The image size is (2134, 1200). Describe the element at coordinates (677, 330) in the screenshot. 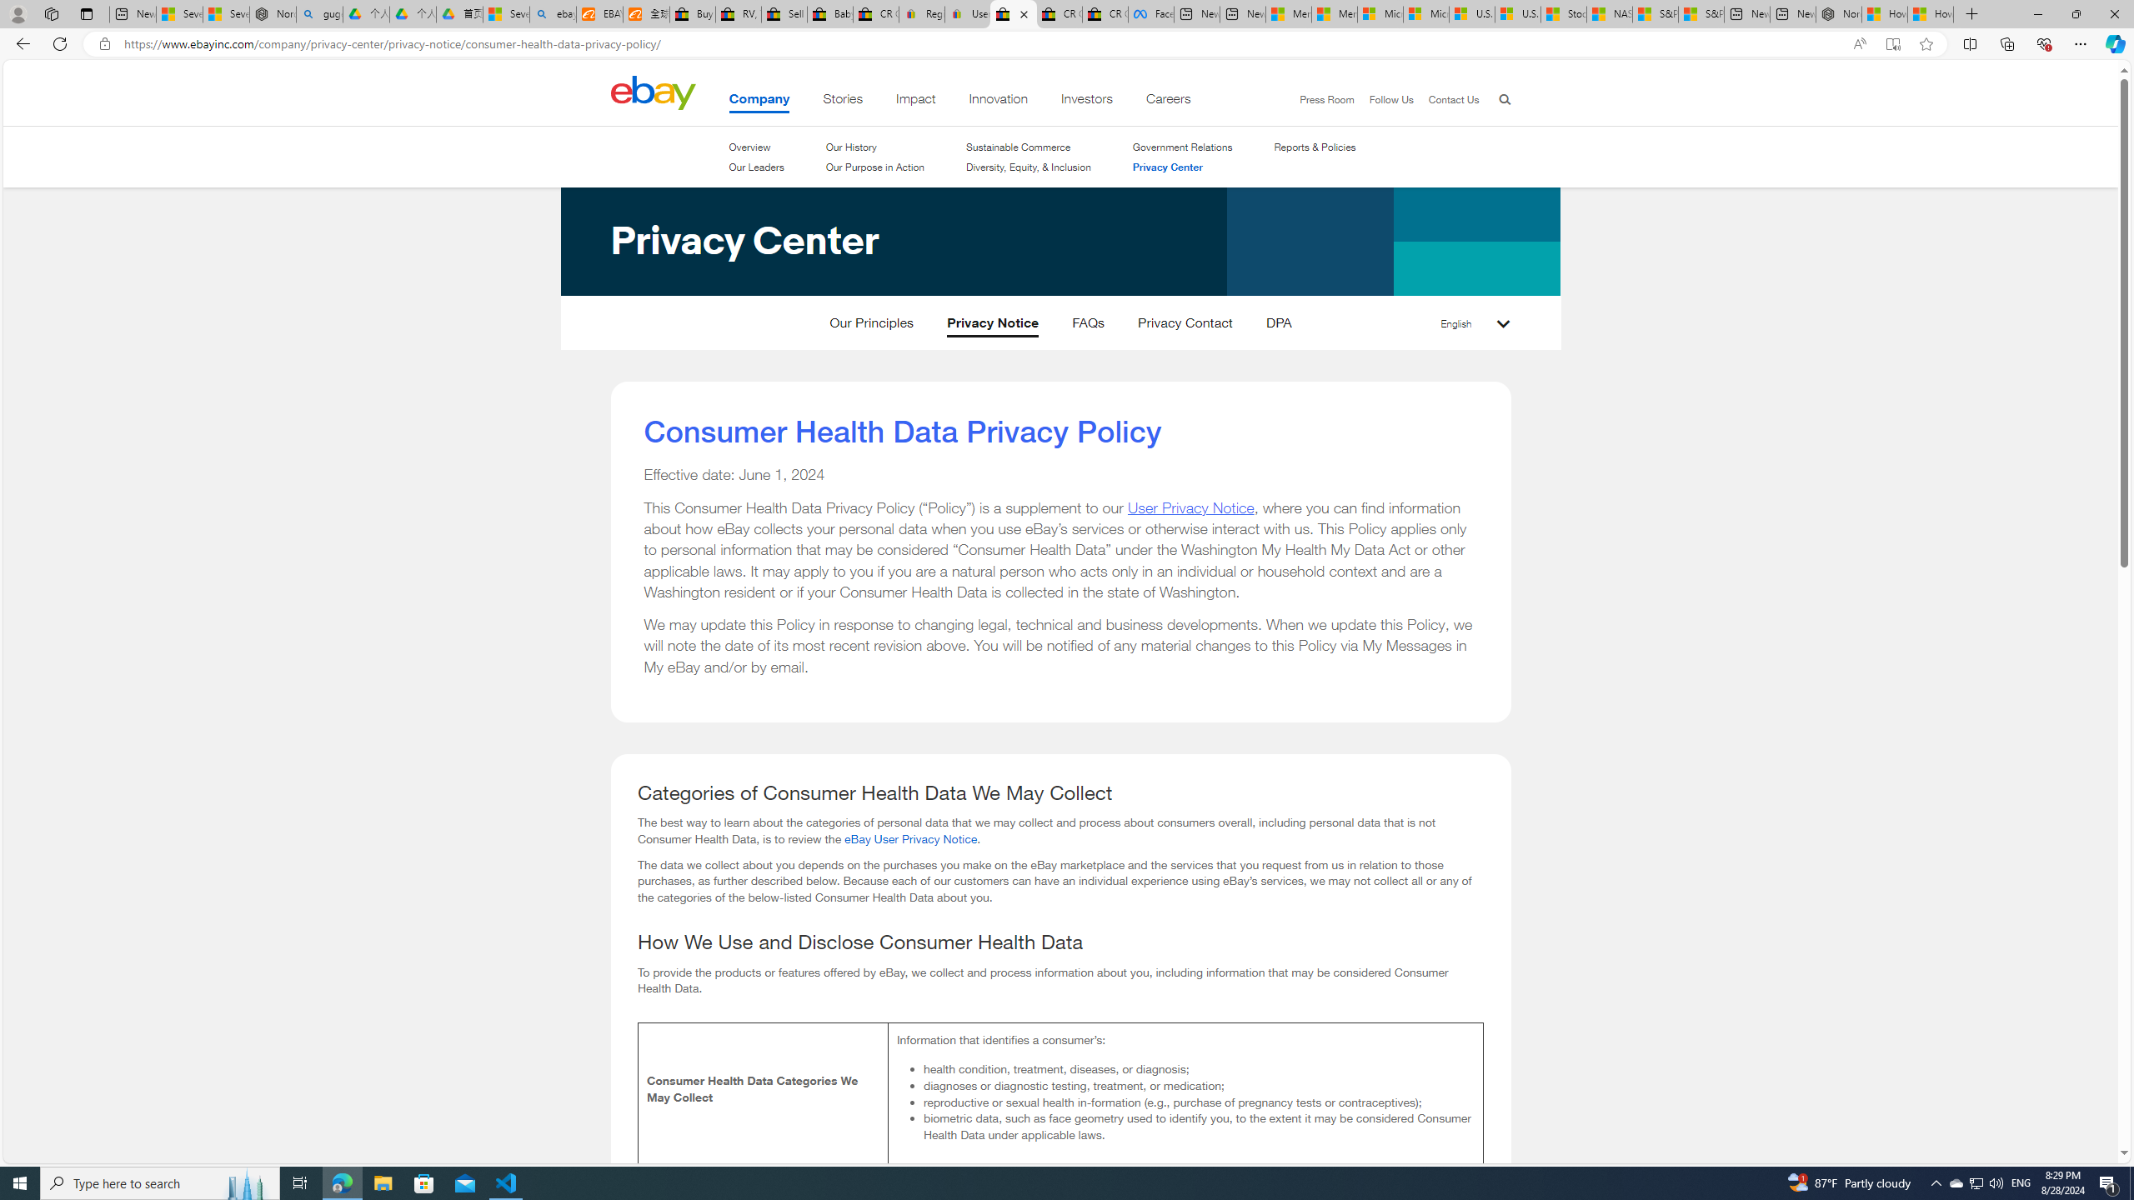

I see `Privacy Center` at that location.